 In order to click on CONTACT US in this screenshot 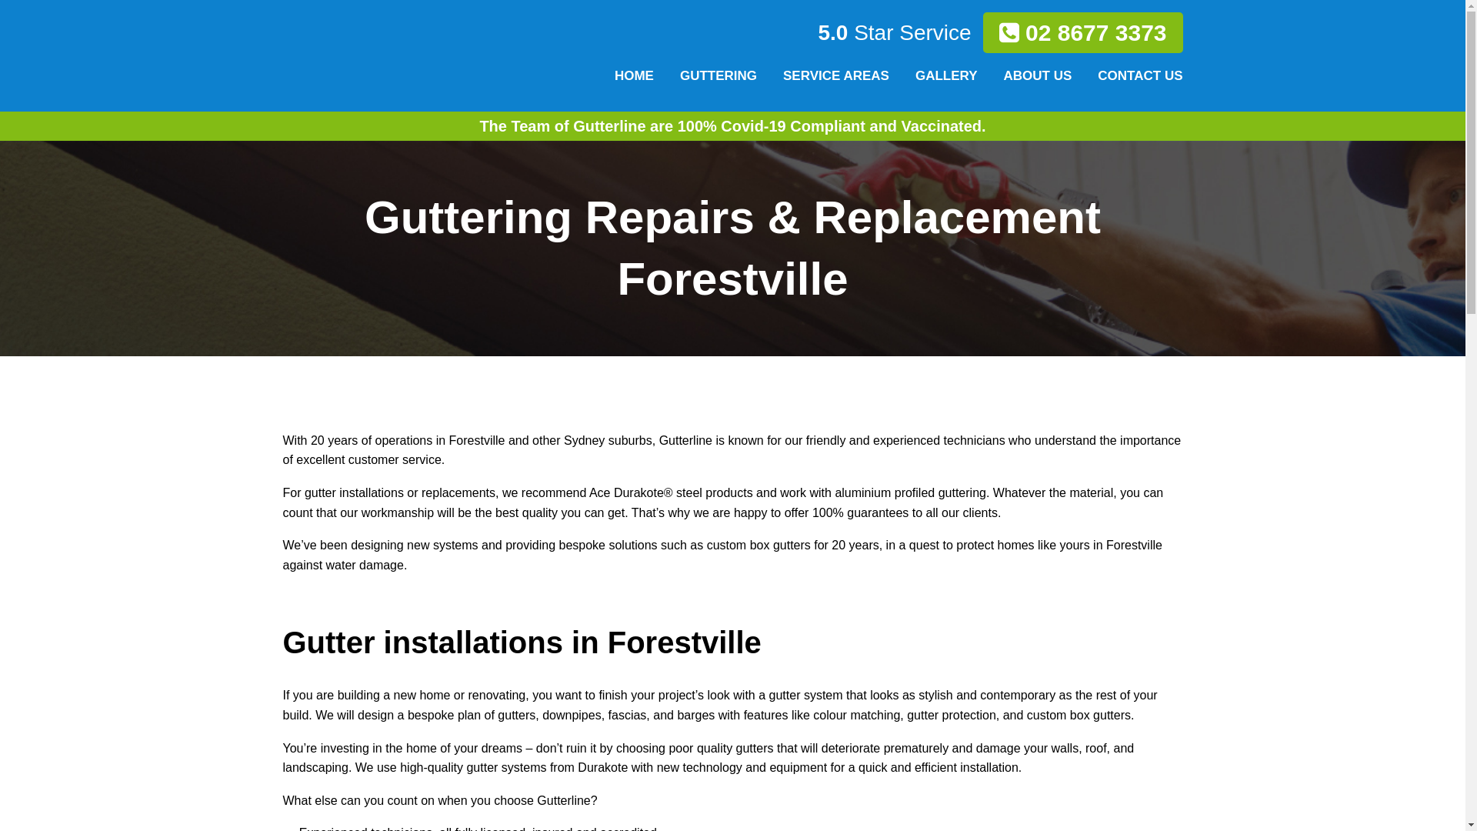, I will do `click(1134, 75)`.